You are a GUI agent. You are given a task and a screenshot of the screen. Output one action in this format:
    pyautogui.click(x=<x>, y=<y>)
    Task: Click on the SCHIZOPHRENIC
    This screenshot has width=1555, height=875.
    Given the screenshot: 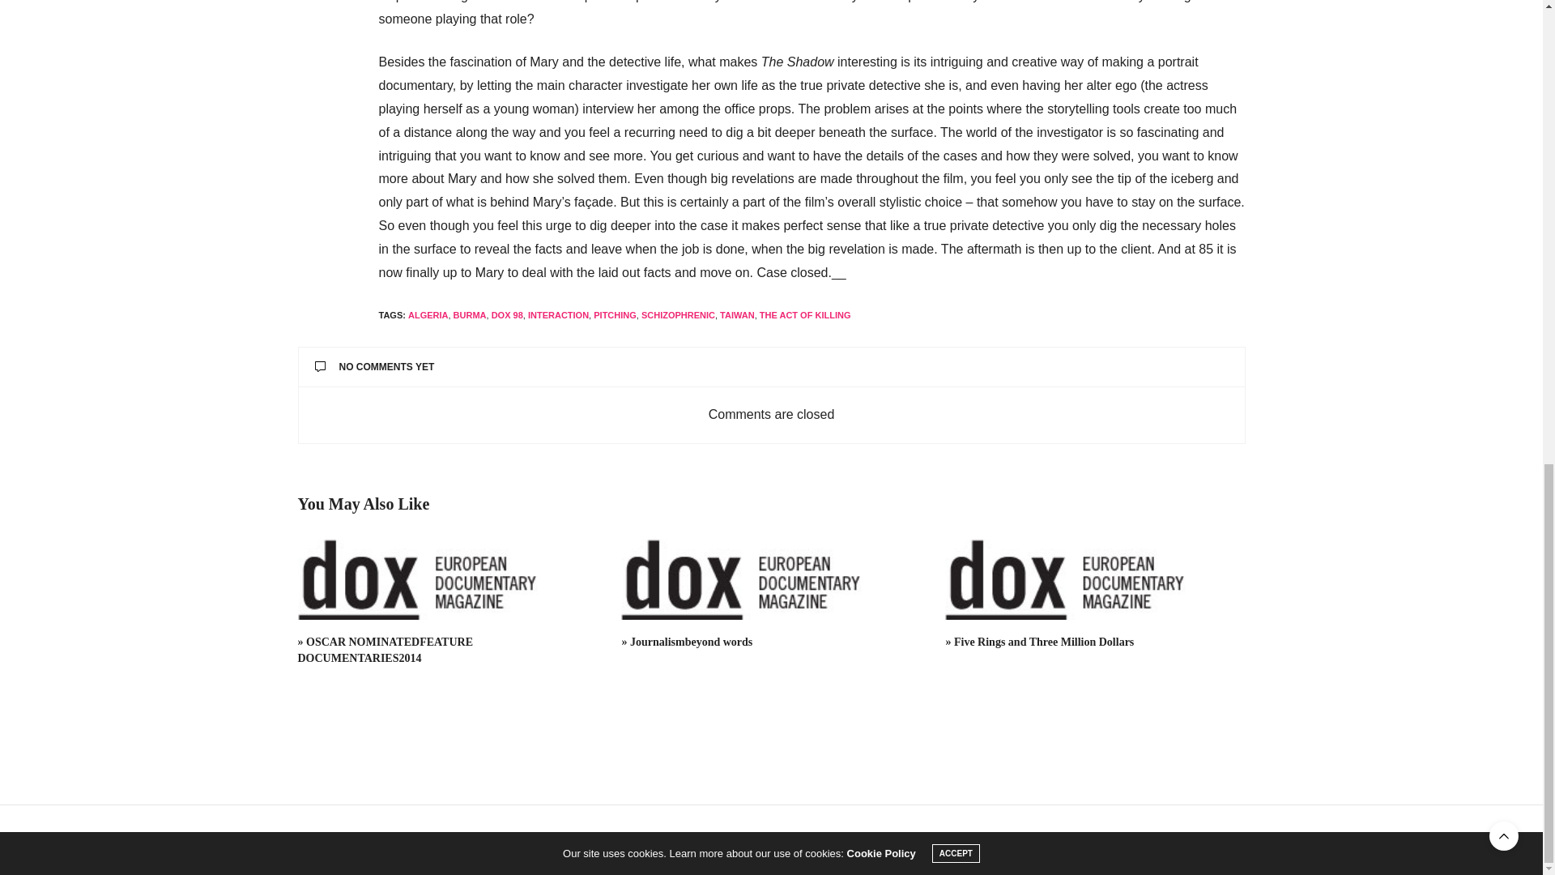 What is the action you would take?
    pyautogui.click(x=678, y=315)
    